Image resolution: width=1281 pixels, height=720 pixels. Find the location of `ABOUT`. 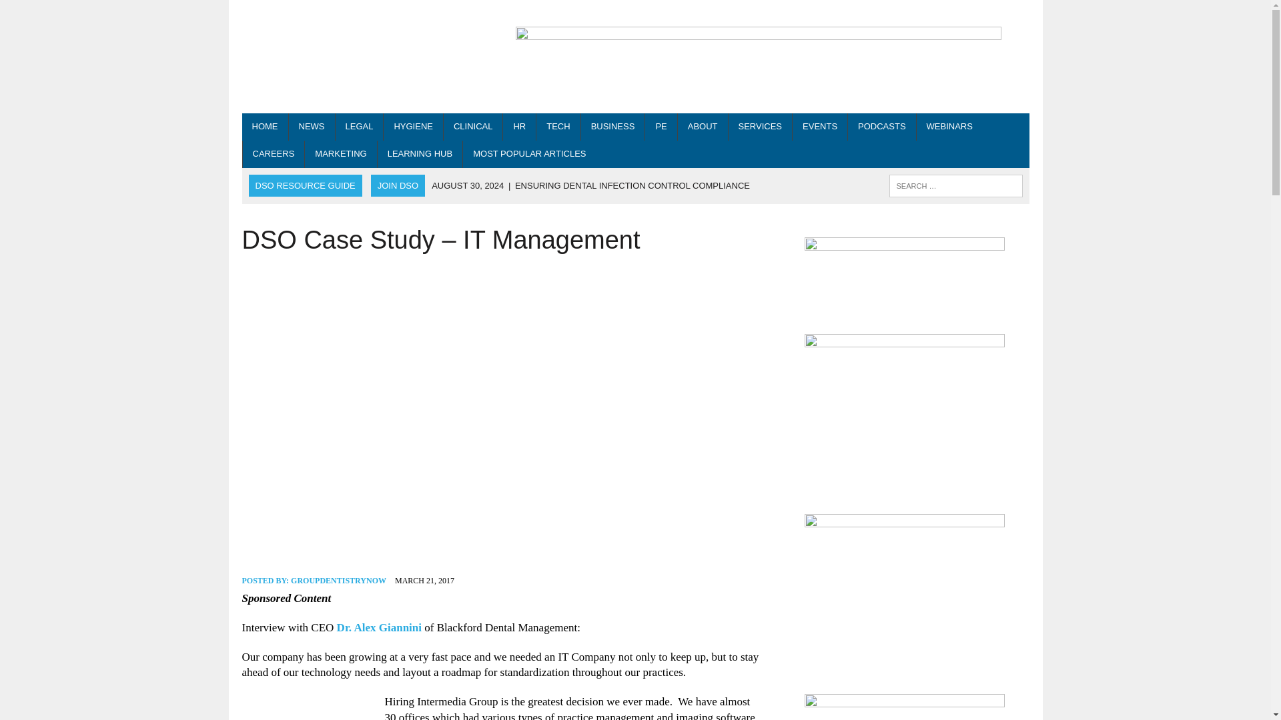

ABOUT is located at coordinates (702, 127).